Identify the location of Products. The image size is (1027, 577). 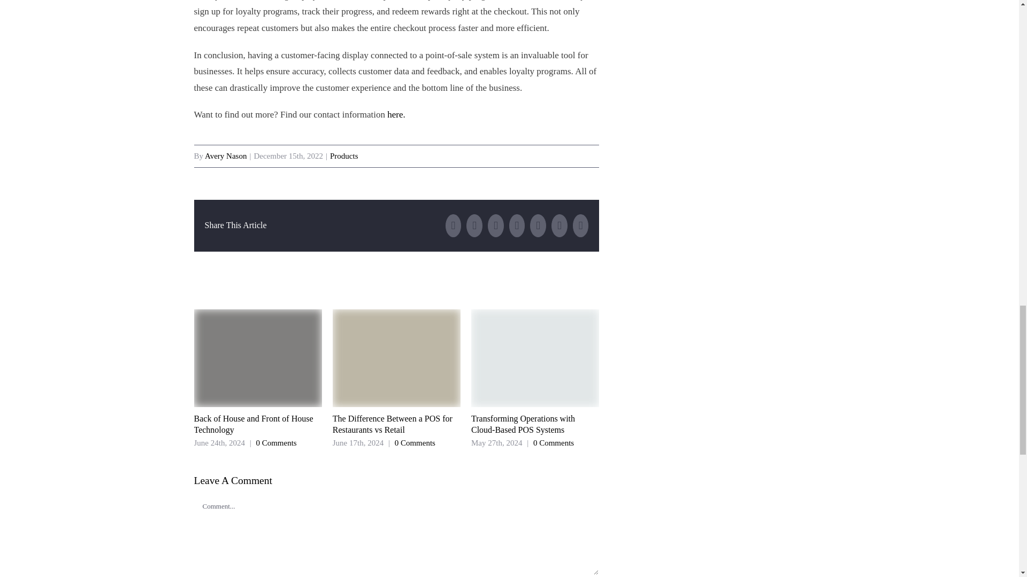
(344, 156).